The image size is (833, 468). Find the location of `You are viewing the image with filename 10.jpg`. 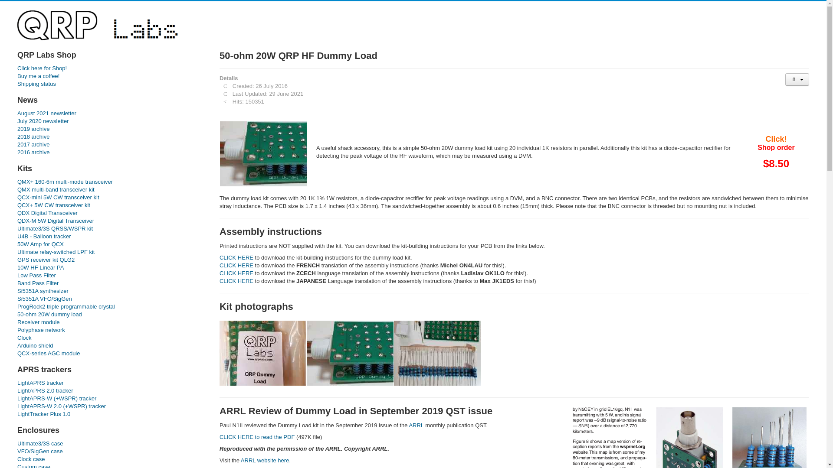

You are viewing the image with filename 10.jpg is located at coordinates (263, 153).